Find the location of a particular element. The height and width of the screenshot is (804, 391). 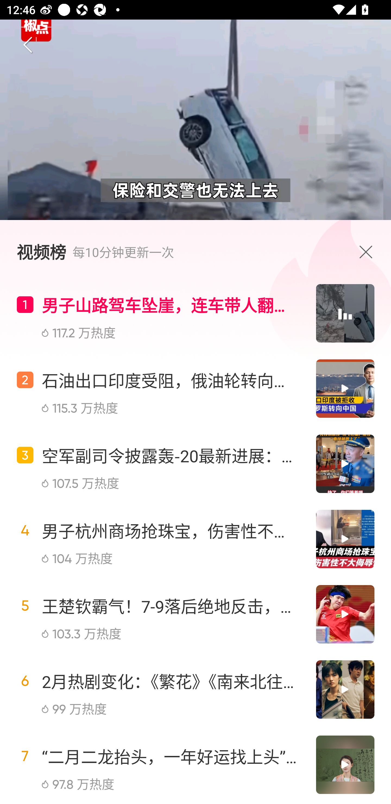

 返回 is located at coordinates (28, 45).